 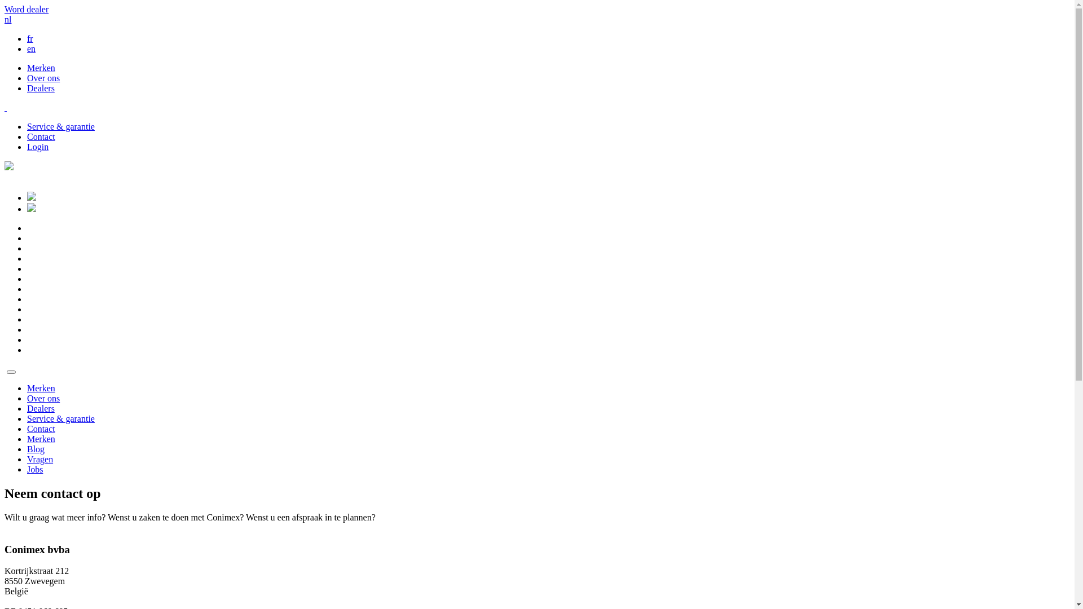 What do you see at coordinates (41, 439) in the screenshot?
I see `Merken` at bounding box center [41, 439].